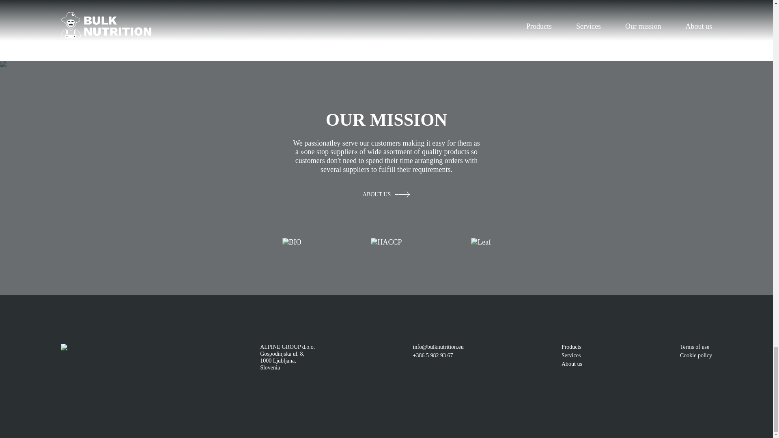 This screenshot has height=438, width=779. I want to click on ABOUT US, so click(386, 195).